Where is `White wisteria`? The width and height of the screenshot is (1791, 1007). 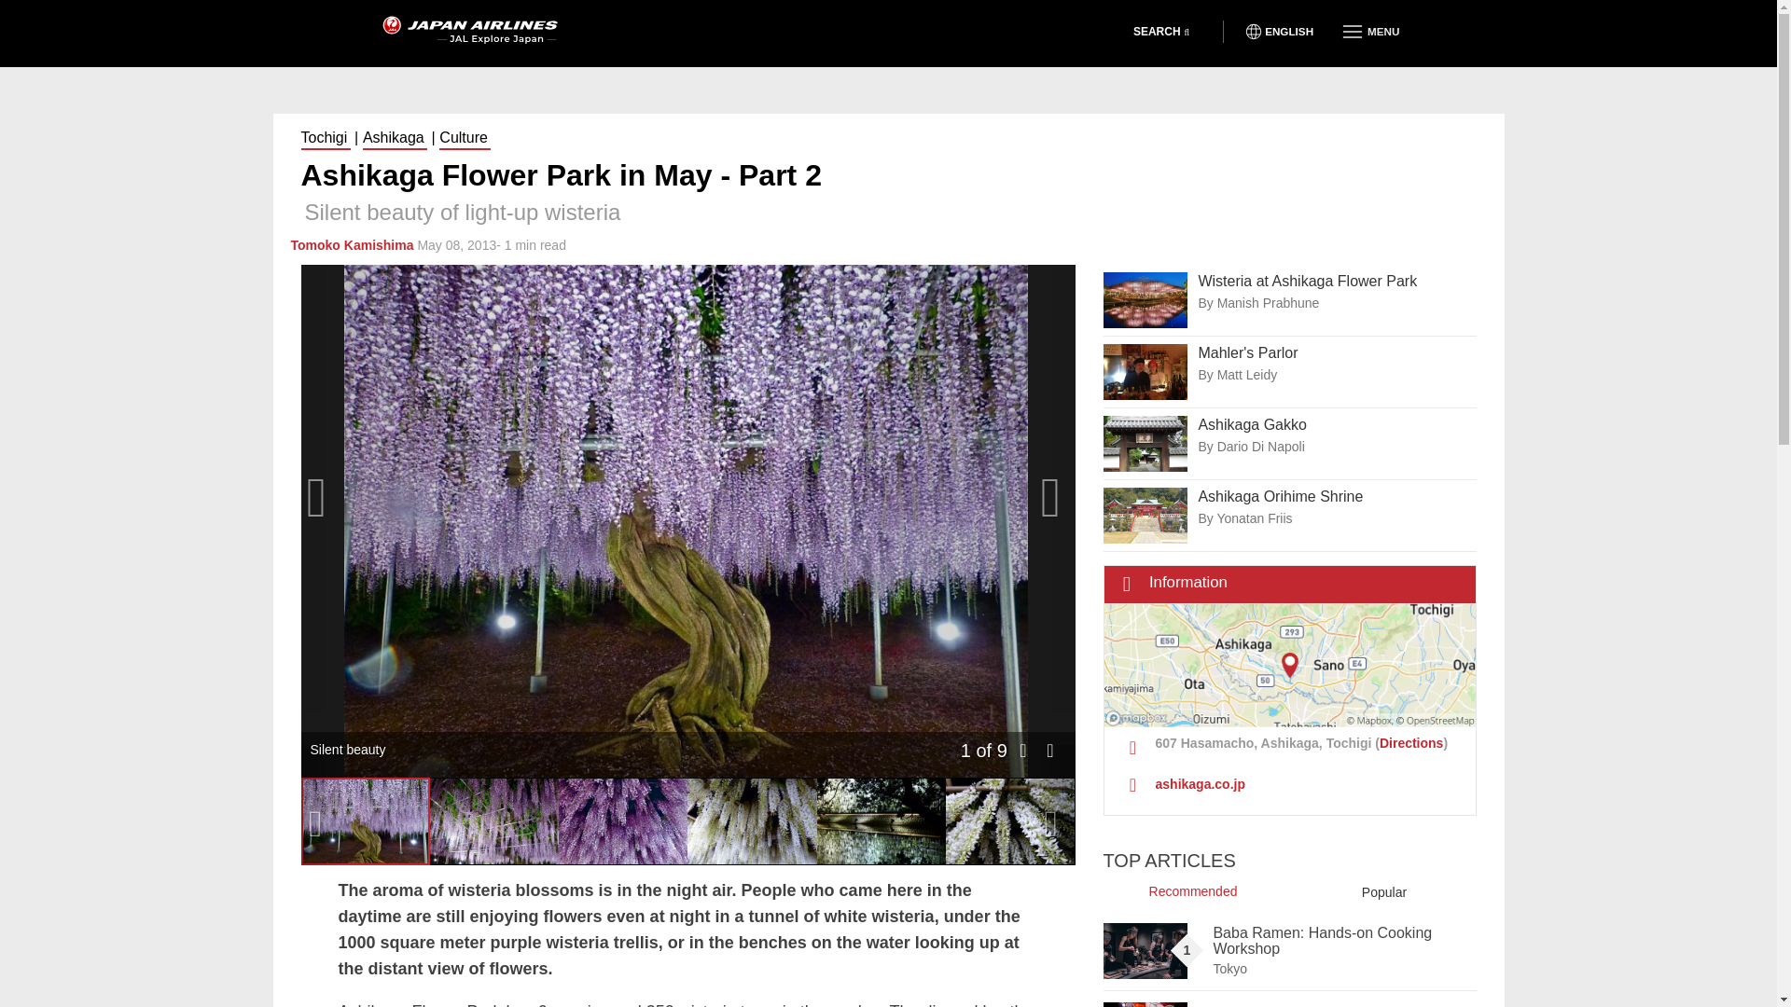
White wisteria is located at coordinates (752, 821).